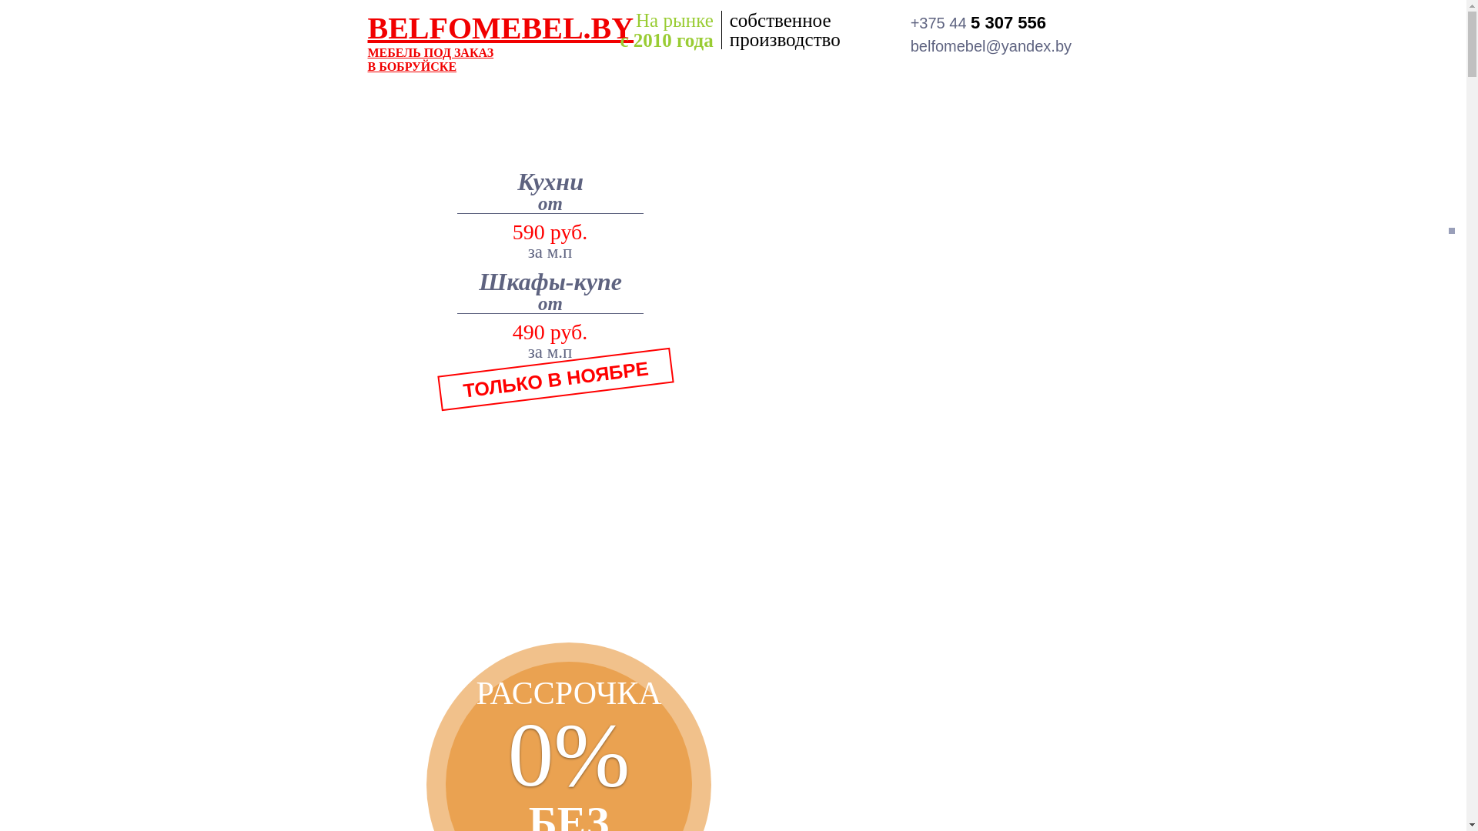 The image size is (1478, 831). Describe the element at coordinates (501, 28) in the screenshot. I see `BELFOMEBEL.BY` at that location.